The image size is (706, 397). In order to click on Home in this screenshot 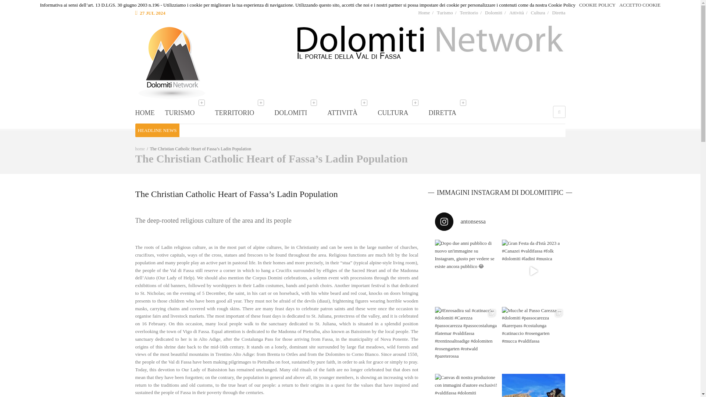, I will do `click(149, 113)`.